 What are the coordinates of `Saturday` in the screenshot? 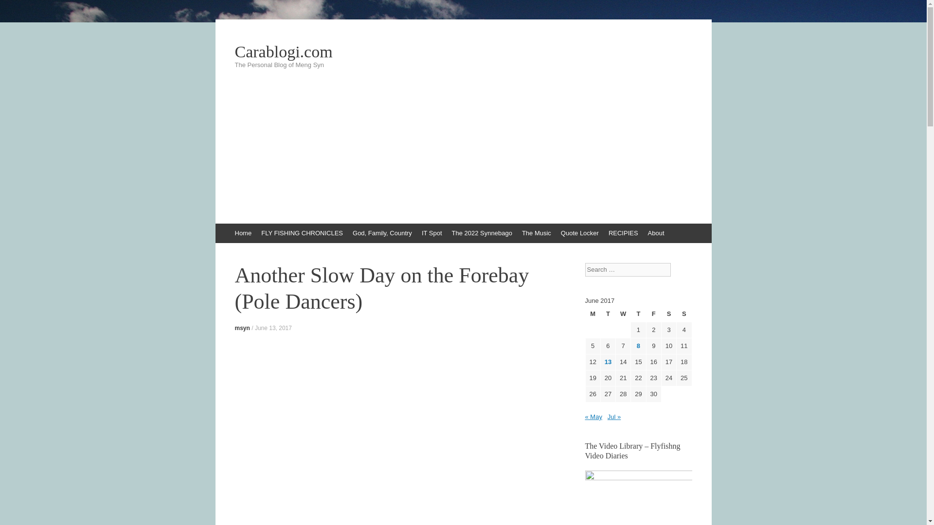 It's located at (668, 314).